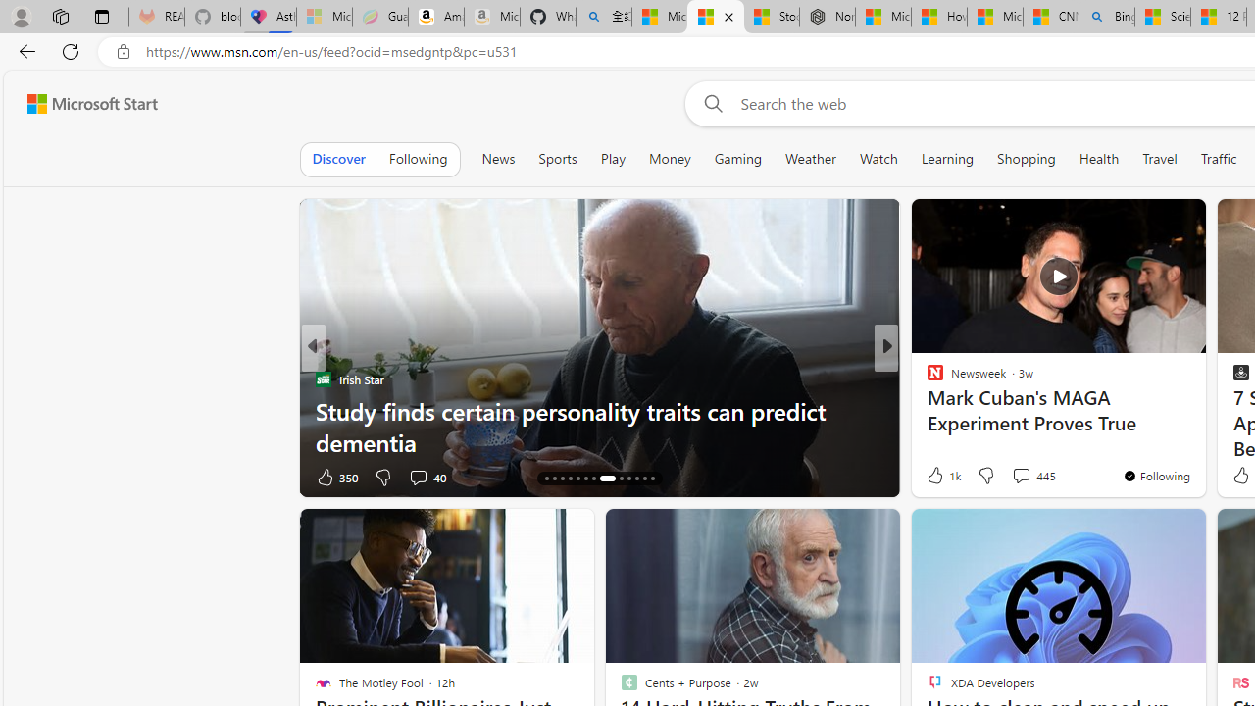 The height and width of the screenshot is (706, 1255). I want to click on Bored Panda, so click(926, 378).